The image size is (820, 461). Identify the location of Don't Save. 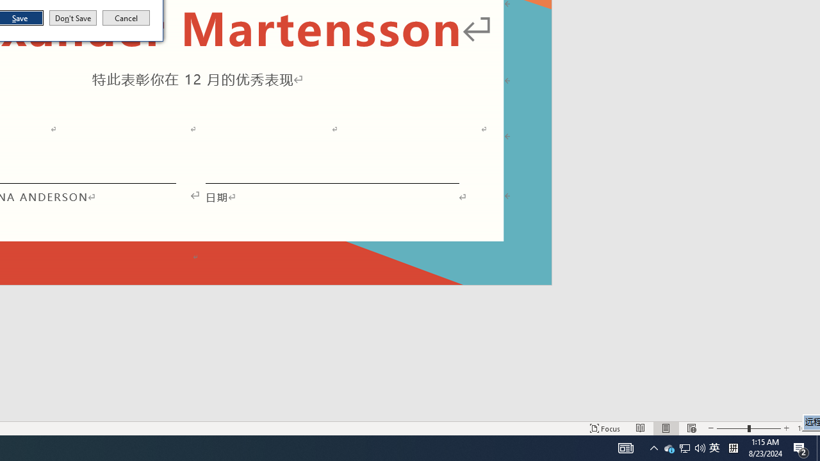
(714, 448).